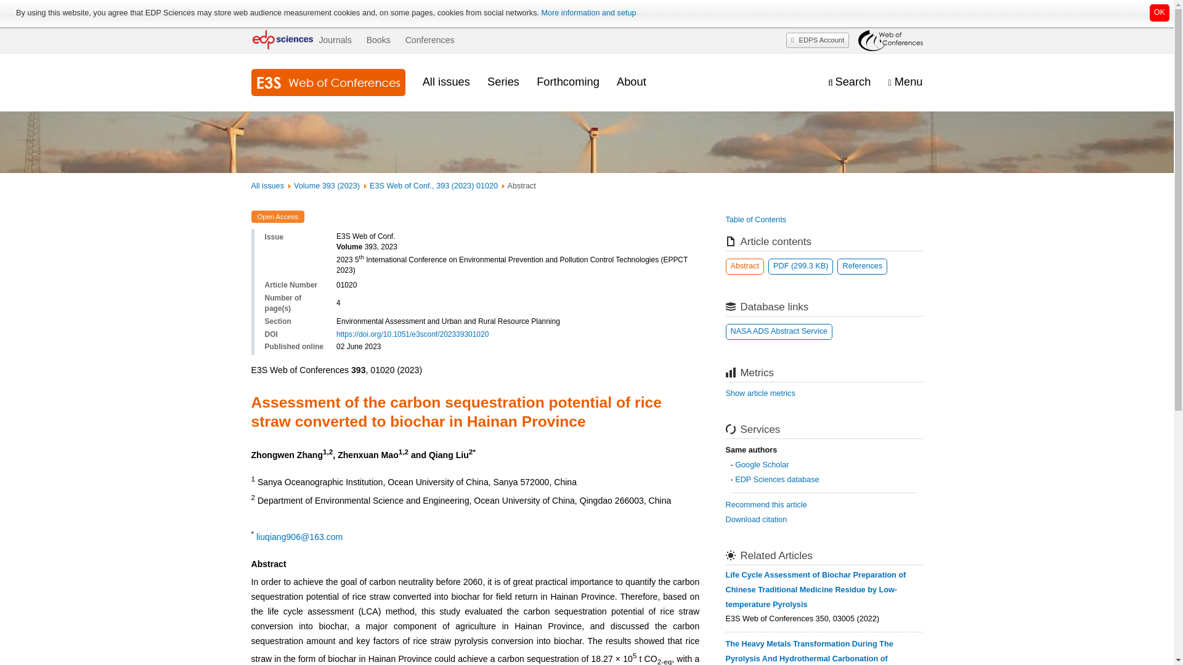 Image resolution: width=1183 pixels, height=665 pixels. Describe the element at coordinates (430, 40) in the screenshot. I see `Conferences` at that location.